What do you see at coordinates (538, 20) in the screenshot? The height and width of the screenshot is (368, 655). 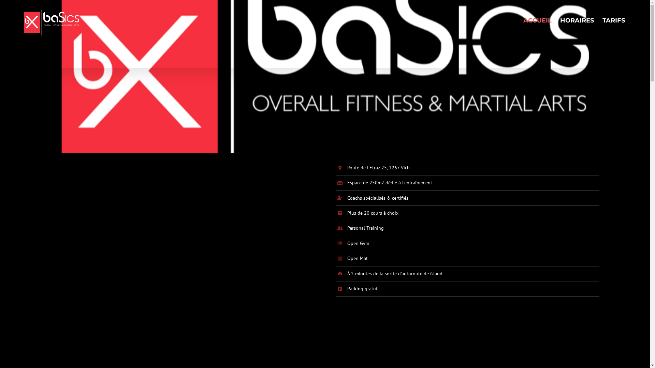 I see `ACCUEIL` at bounding box center [538, 20].